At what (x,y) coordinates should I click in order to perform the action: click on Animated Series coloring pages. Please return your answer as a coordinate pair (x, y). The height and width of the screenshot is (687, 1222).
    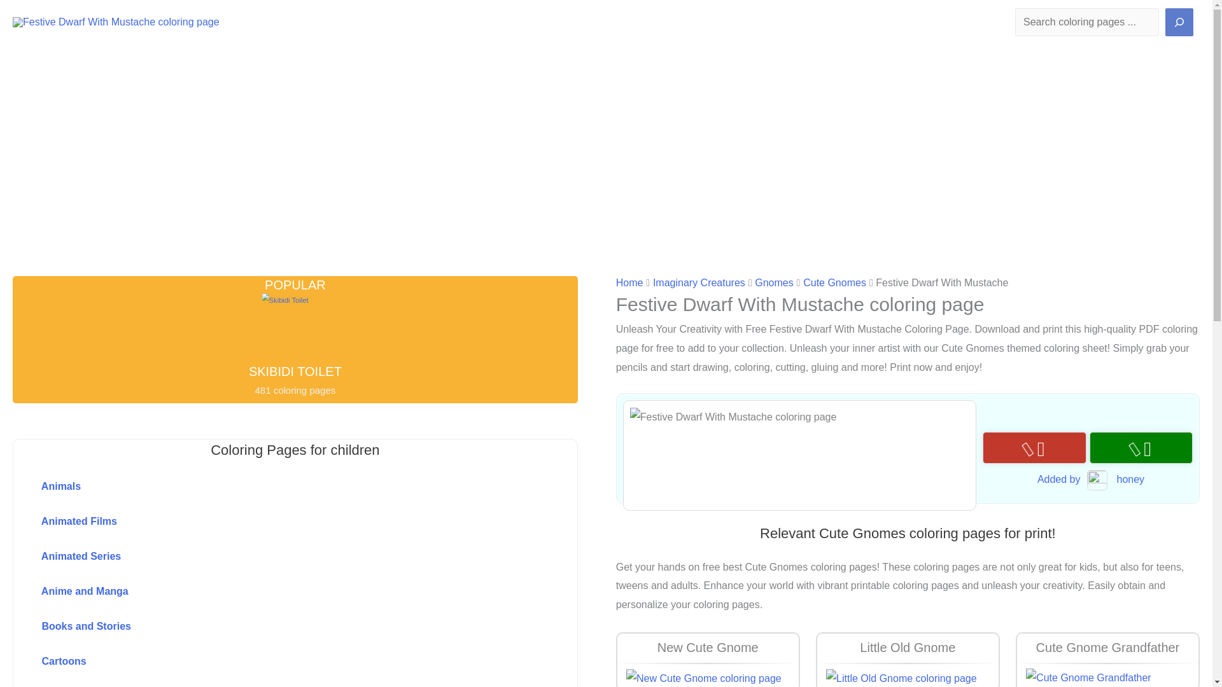
    Looking at the image, I should click on (267, 557).